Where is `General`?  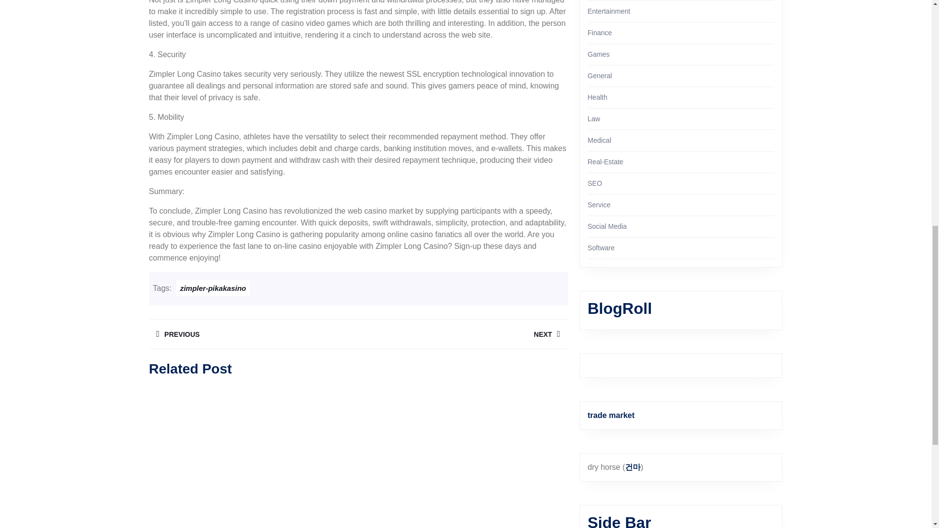 General is located at coordinates (600, 75).